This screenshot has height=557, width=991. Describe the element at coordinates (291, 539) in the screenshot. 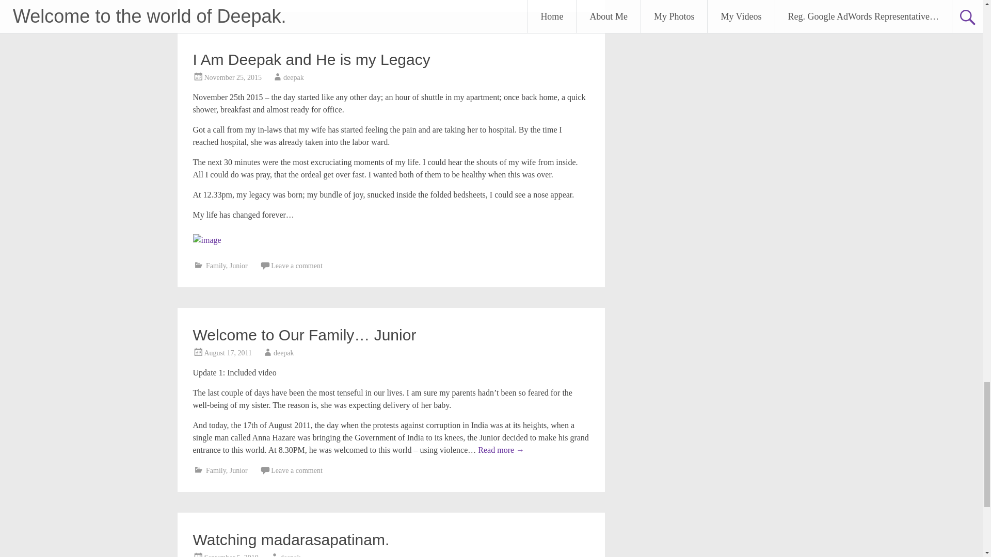

I see `Watching madarasapatinam.` at that location.